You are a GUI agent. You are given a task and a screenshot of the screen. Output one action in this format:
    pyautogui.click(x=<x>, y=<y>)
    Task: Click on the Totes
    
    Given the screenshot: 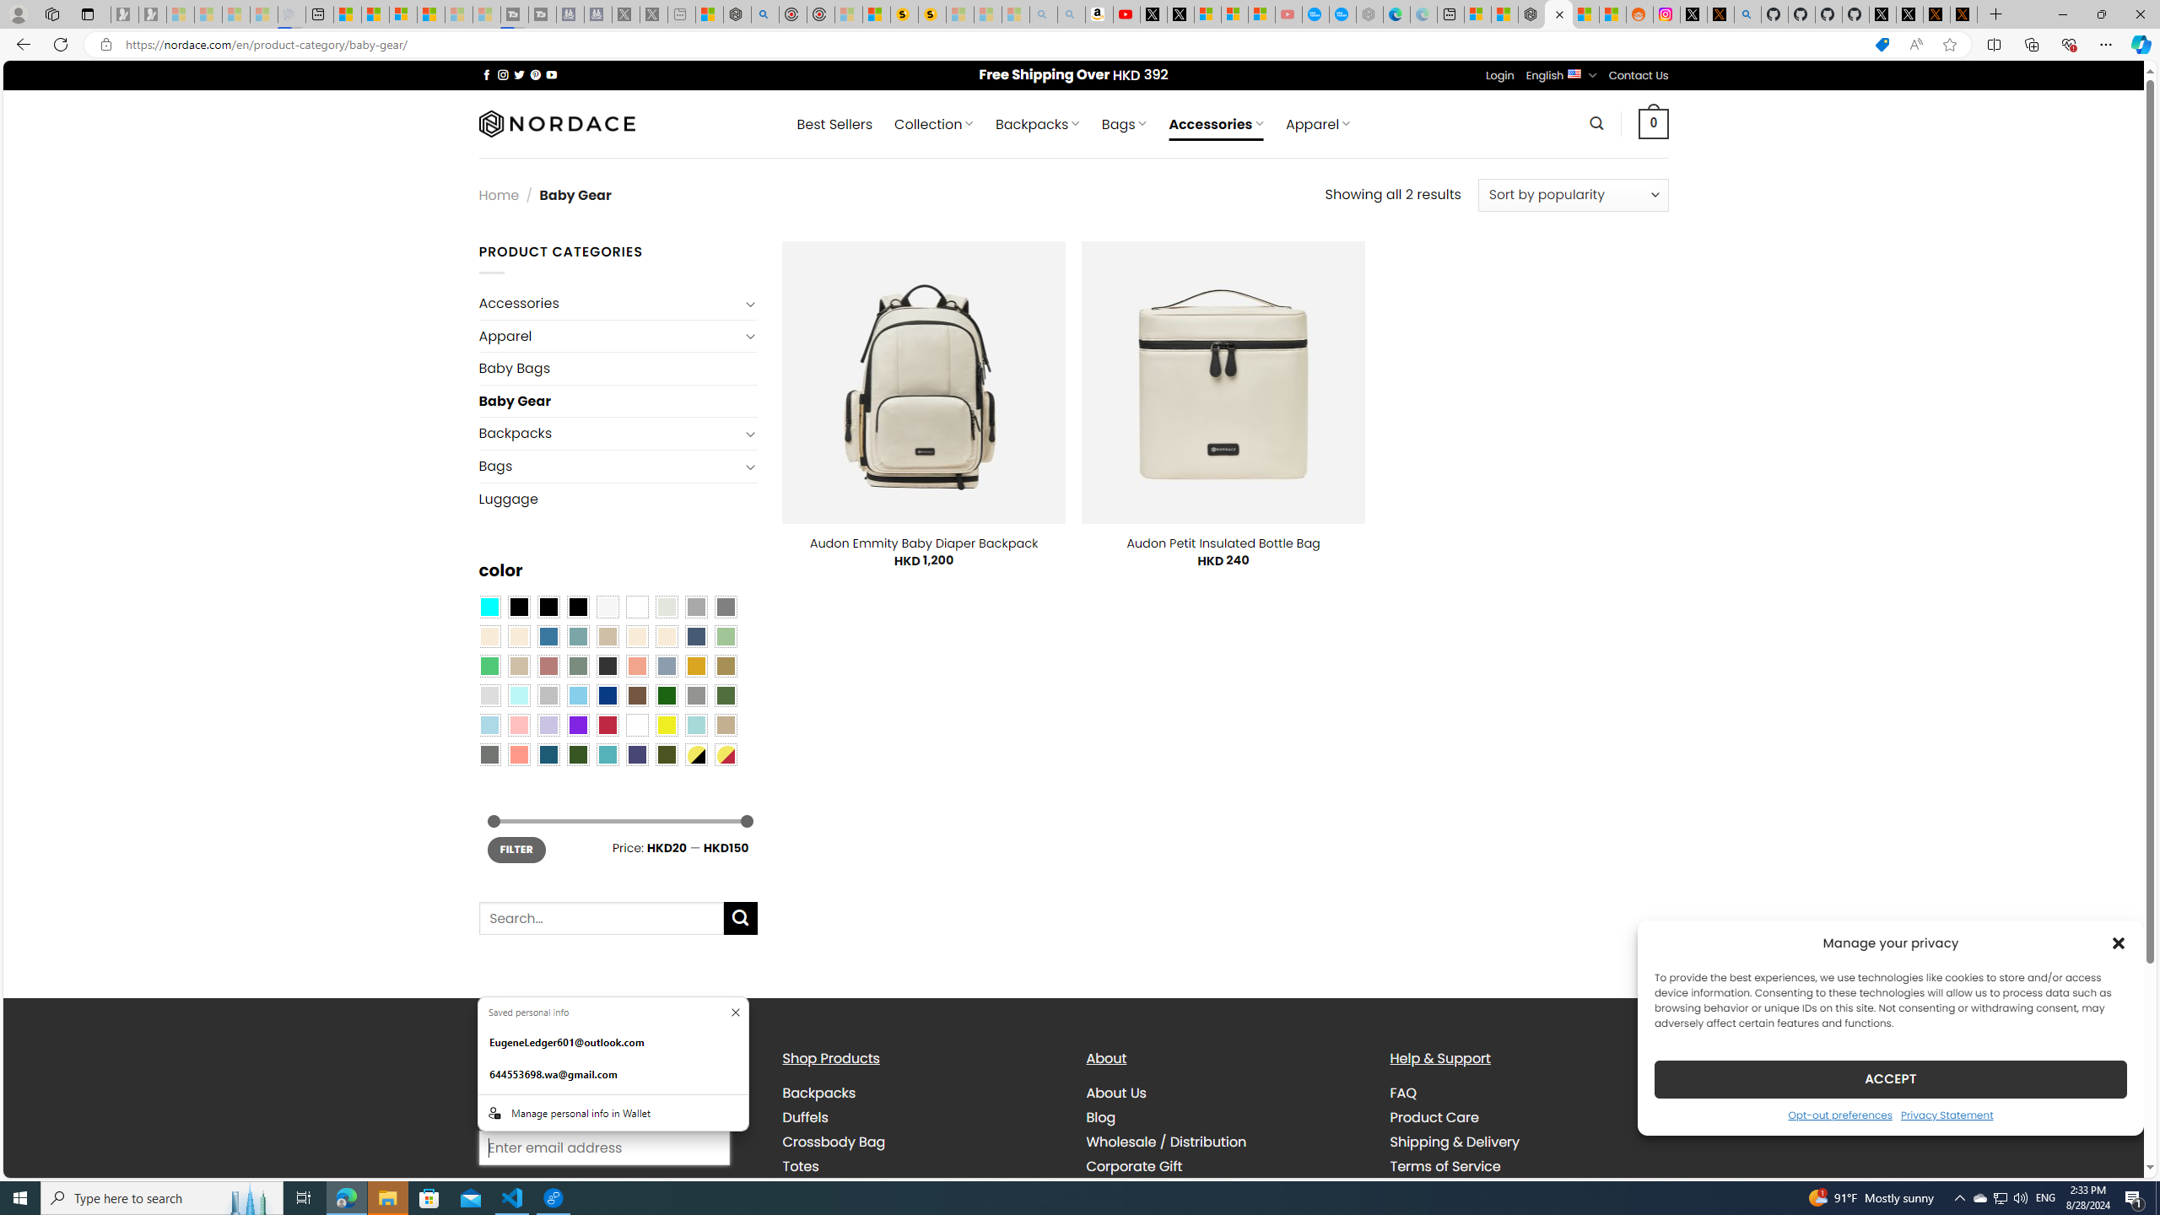 What is the action you would take?
    pyautogui.click(x=800, y=1165)
    